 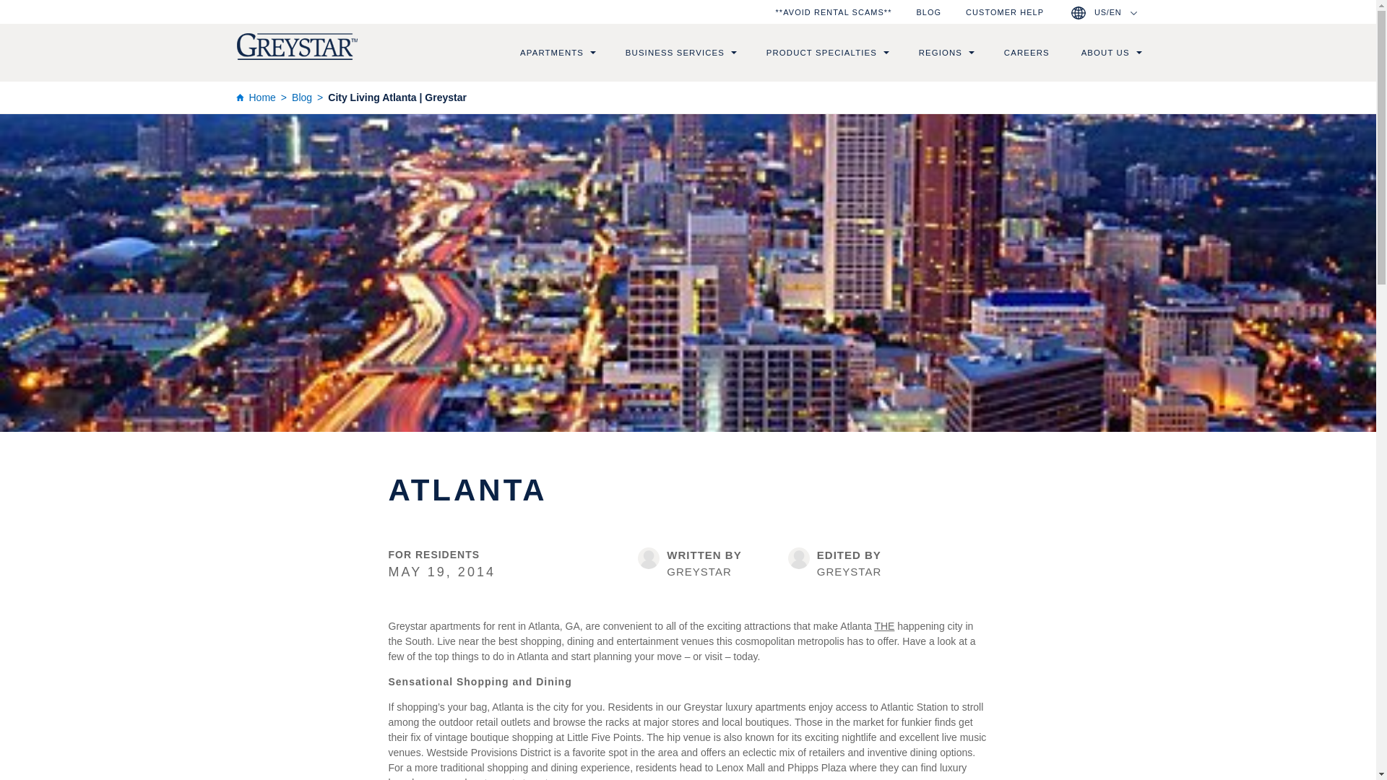 I want to click on Browse Greystar's apartments, so click(x=552, y=53).